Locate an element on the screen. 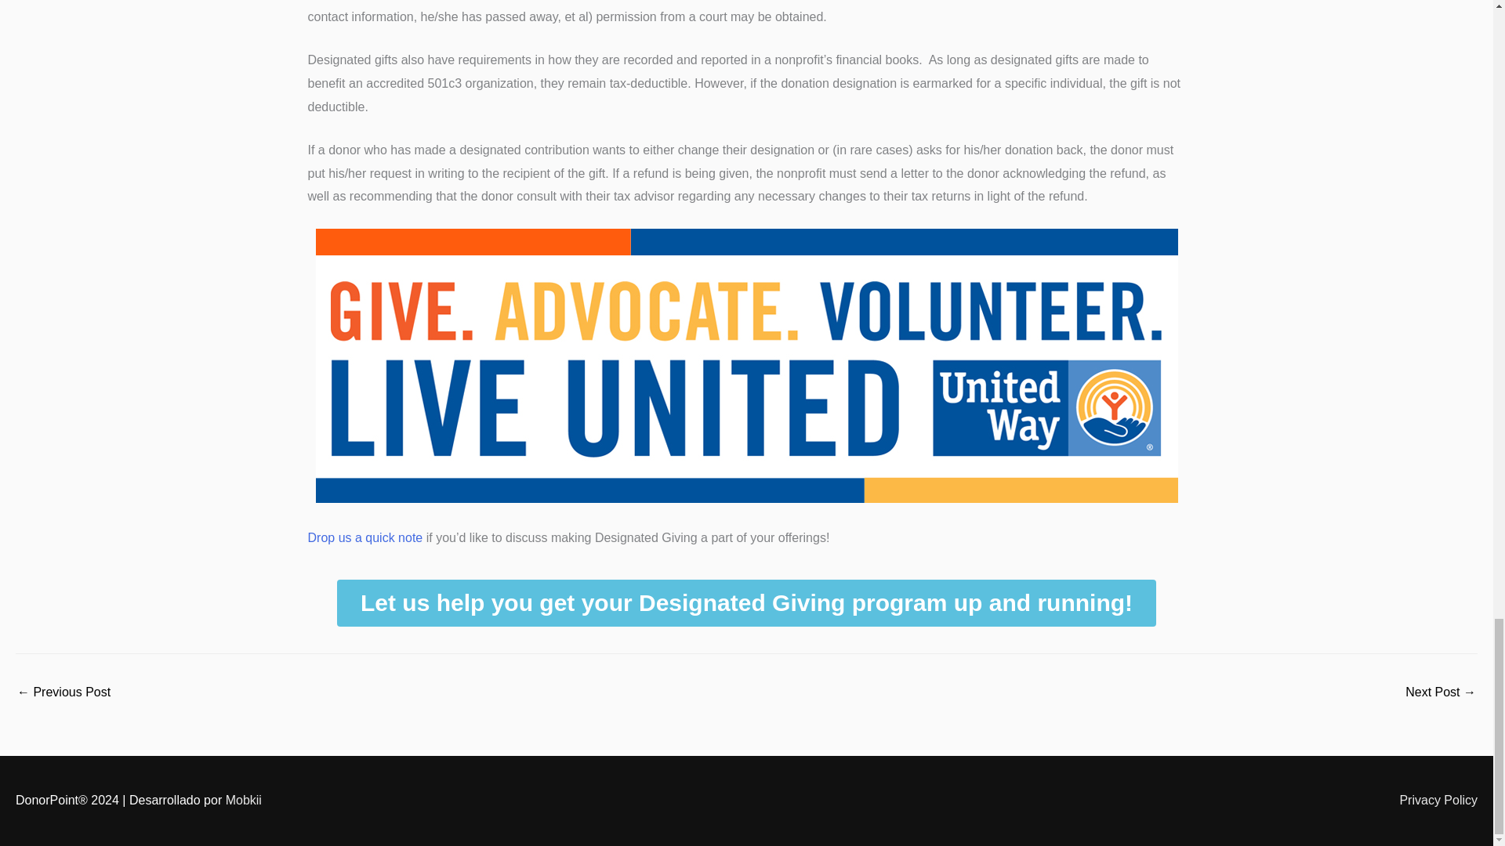 The image size is (1505, 846). Drop us a quick note is located at coordinates (364, 537).